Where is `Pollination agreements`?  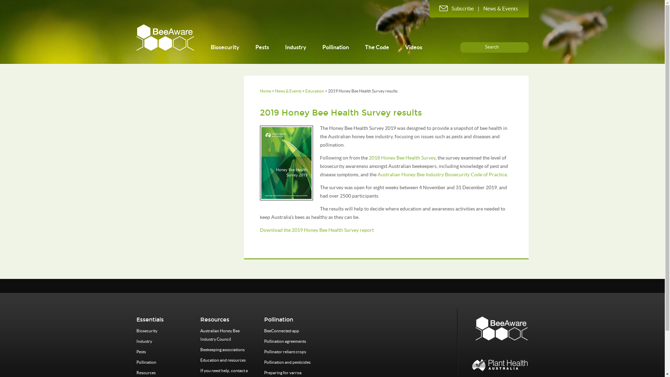 Pollination agreements is located at coordinates (285, 341).